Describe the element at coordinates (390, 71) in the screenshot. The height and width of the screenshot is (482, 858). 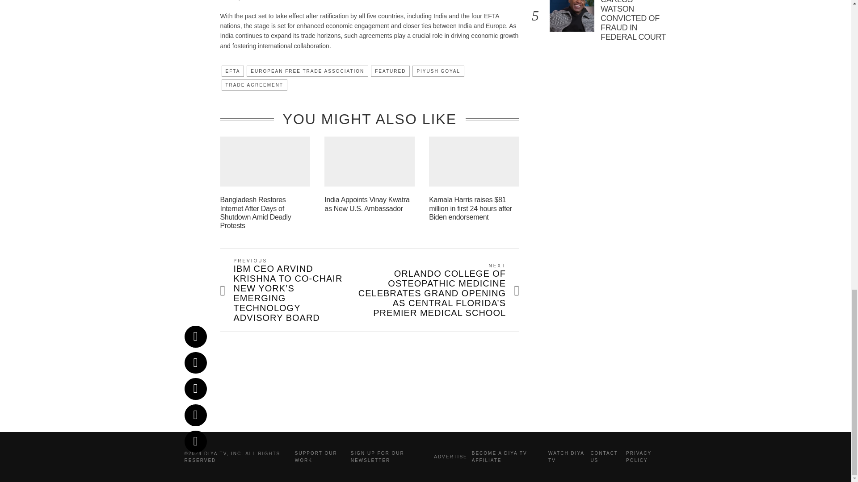
I see `FEATURED` at that location.